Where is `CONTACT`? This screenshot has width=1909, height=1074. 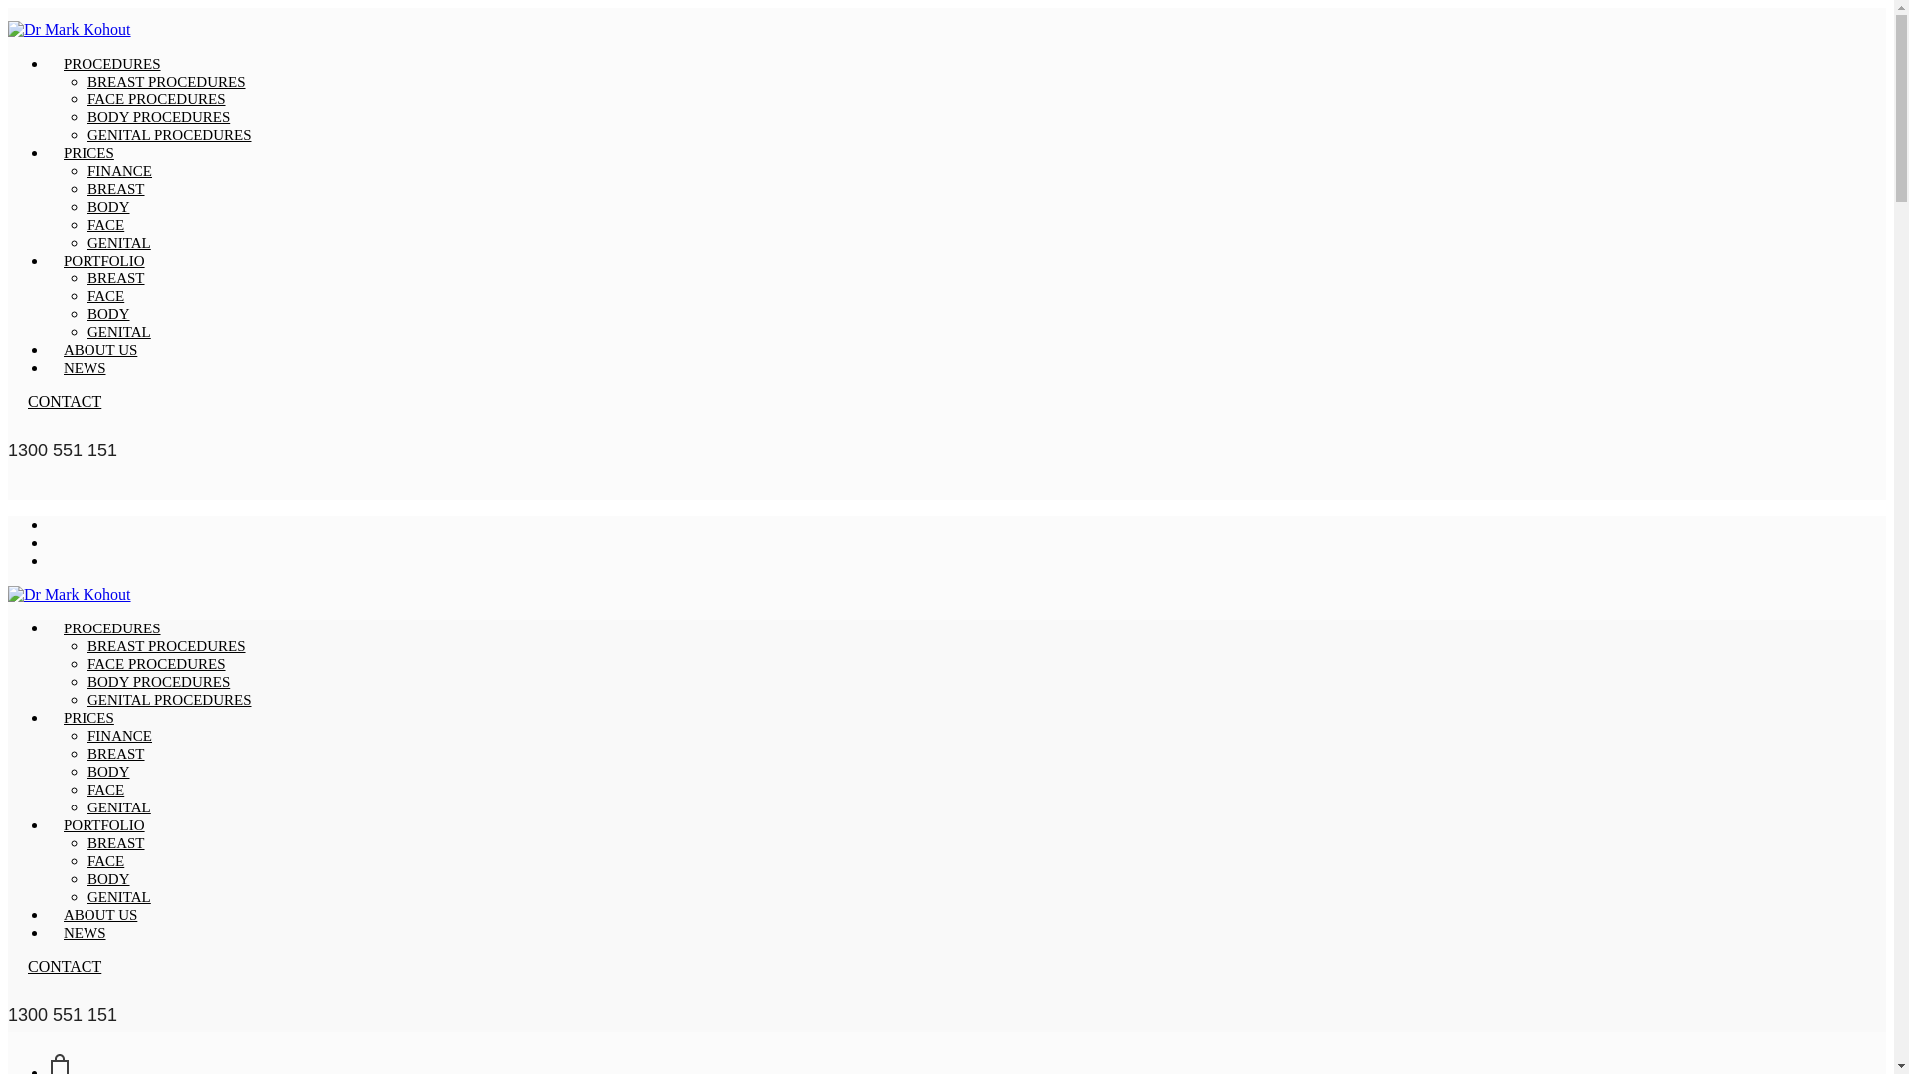 CONTACT is located at coordinates (65, 401).